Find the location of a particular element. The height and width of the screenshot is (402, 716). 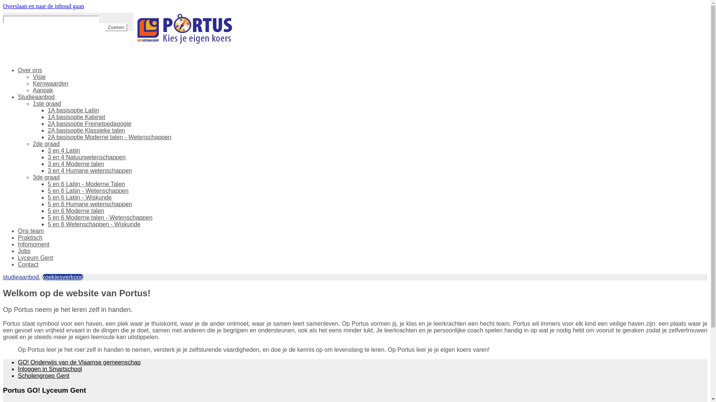

Jobs is located at coordinates (24, 251).